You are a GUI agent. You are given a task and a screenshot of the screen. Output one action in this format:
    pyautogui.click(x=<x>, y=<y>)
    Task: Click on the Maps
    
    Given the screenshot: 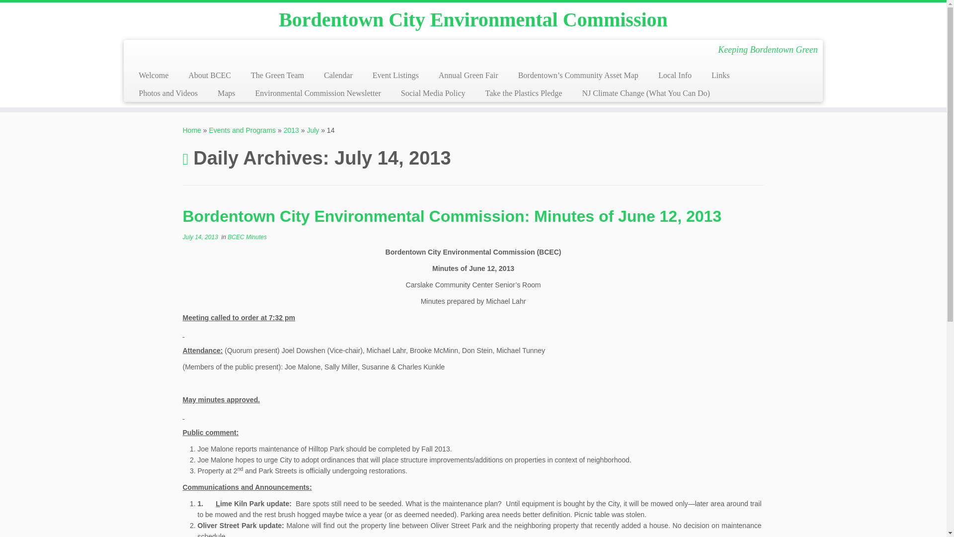 What is the action you would take?
    pyautogui.click(x=227, y=93)
    